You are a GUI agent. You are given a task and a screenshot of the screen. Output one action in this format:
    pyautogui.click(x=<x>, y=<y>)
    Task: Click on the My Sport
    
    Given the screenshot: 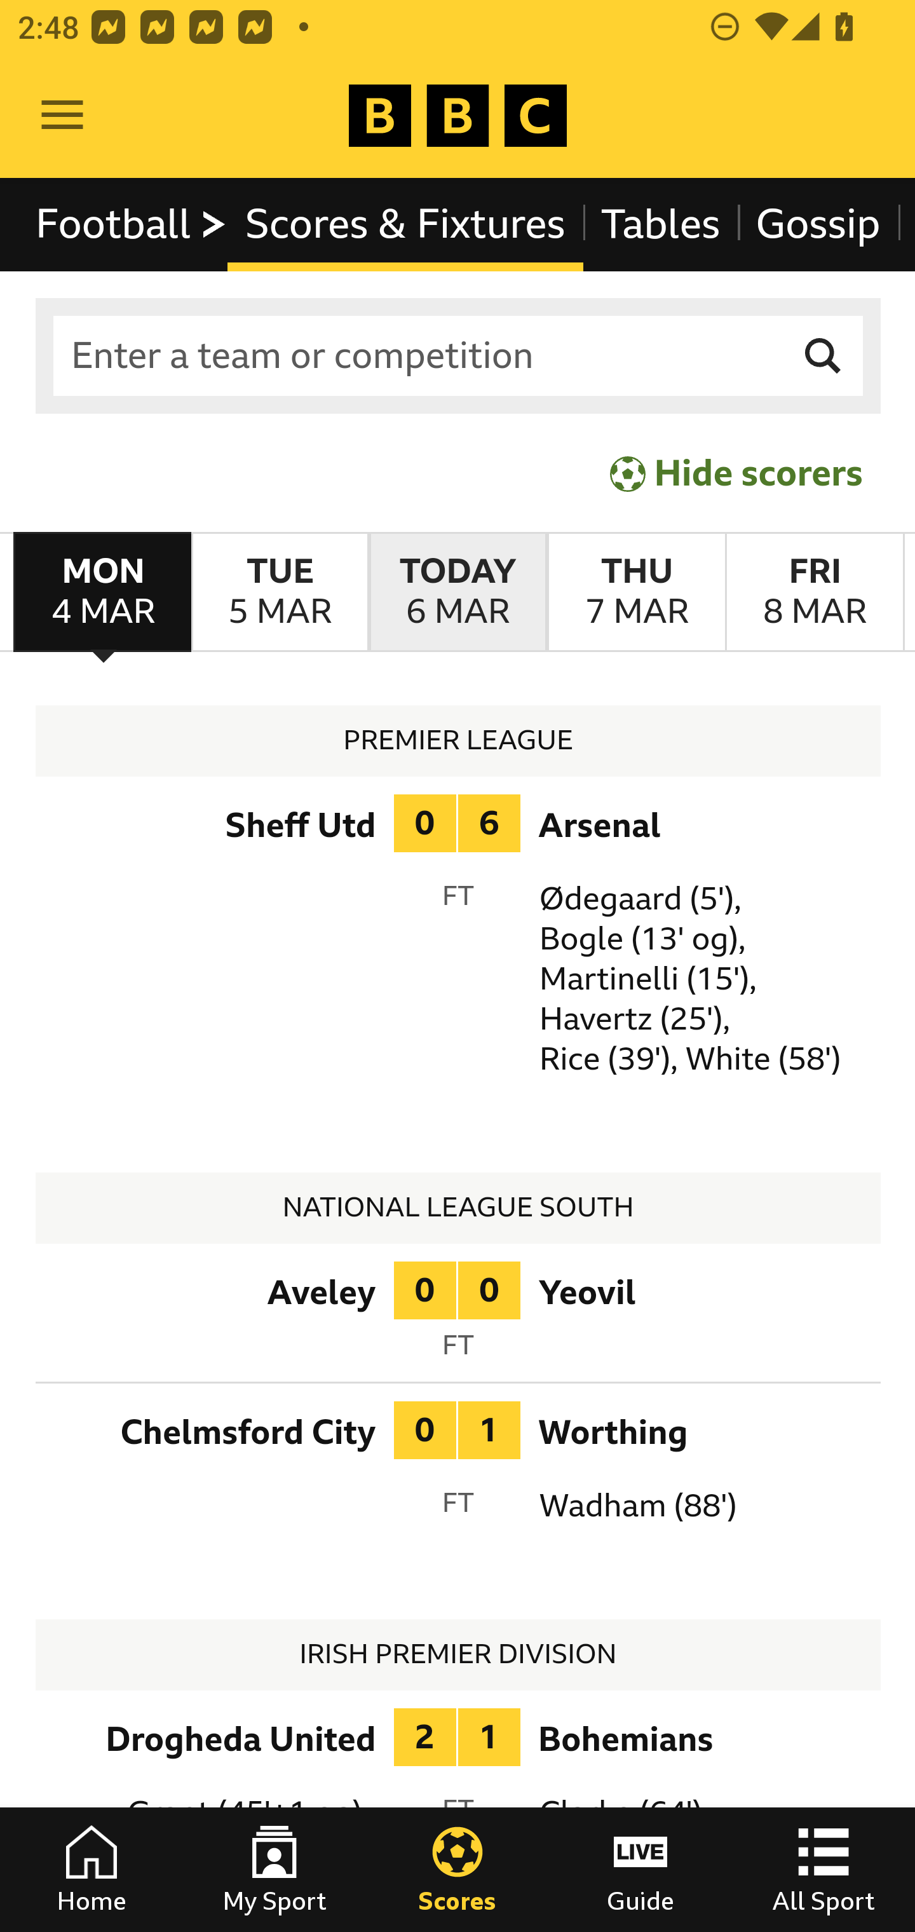 What is the action you would take?
    pyautogui.click(x=274, y=1870)
    